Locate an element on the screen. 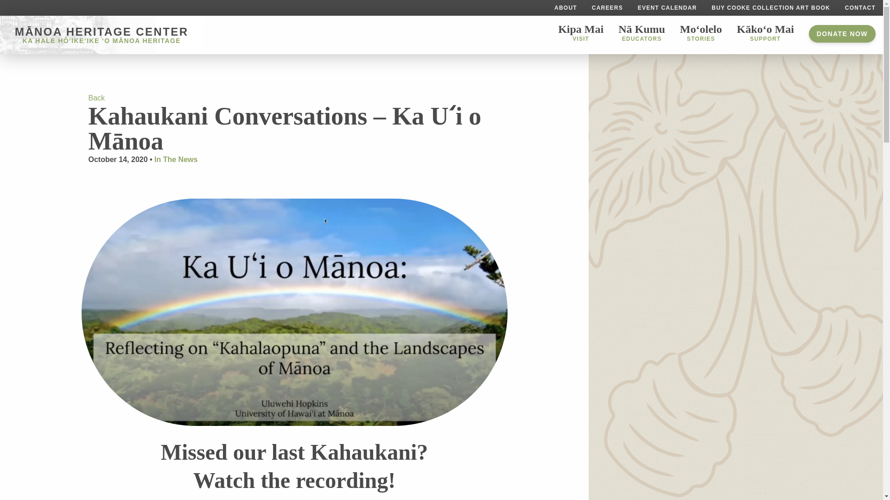  BUY COOKE COLLECTION ART BOOK is located at coordinates (580, 32).